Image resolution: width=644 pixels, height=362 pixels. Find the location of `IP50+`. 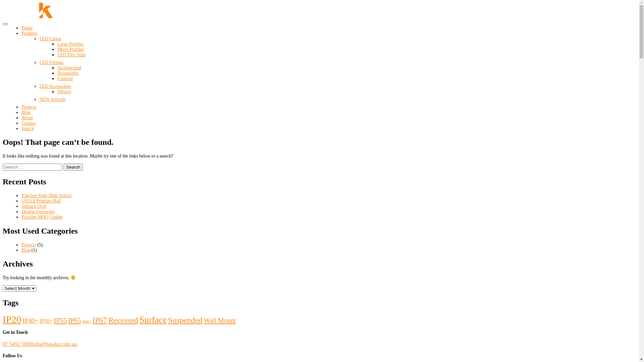

IP50+ is located at coordinates (46, 321).